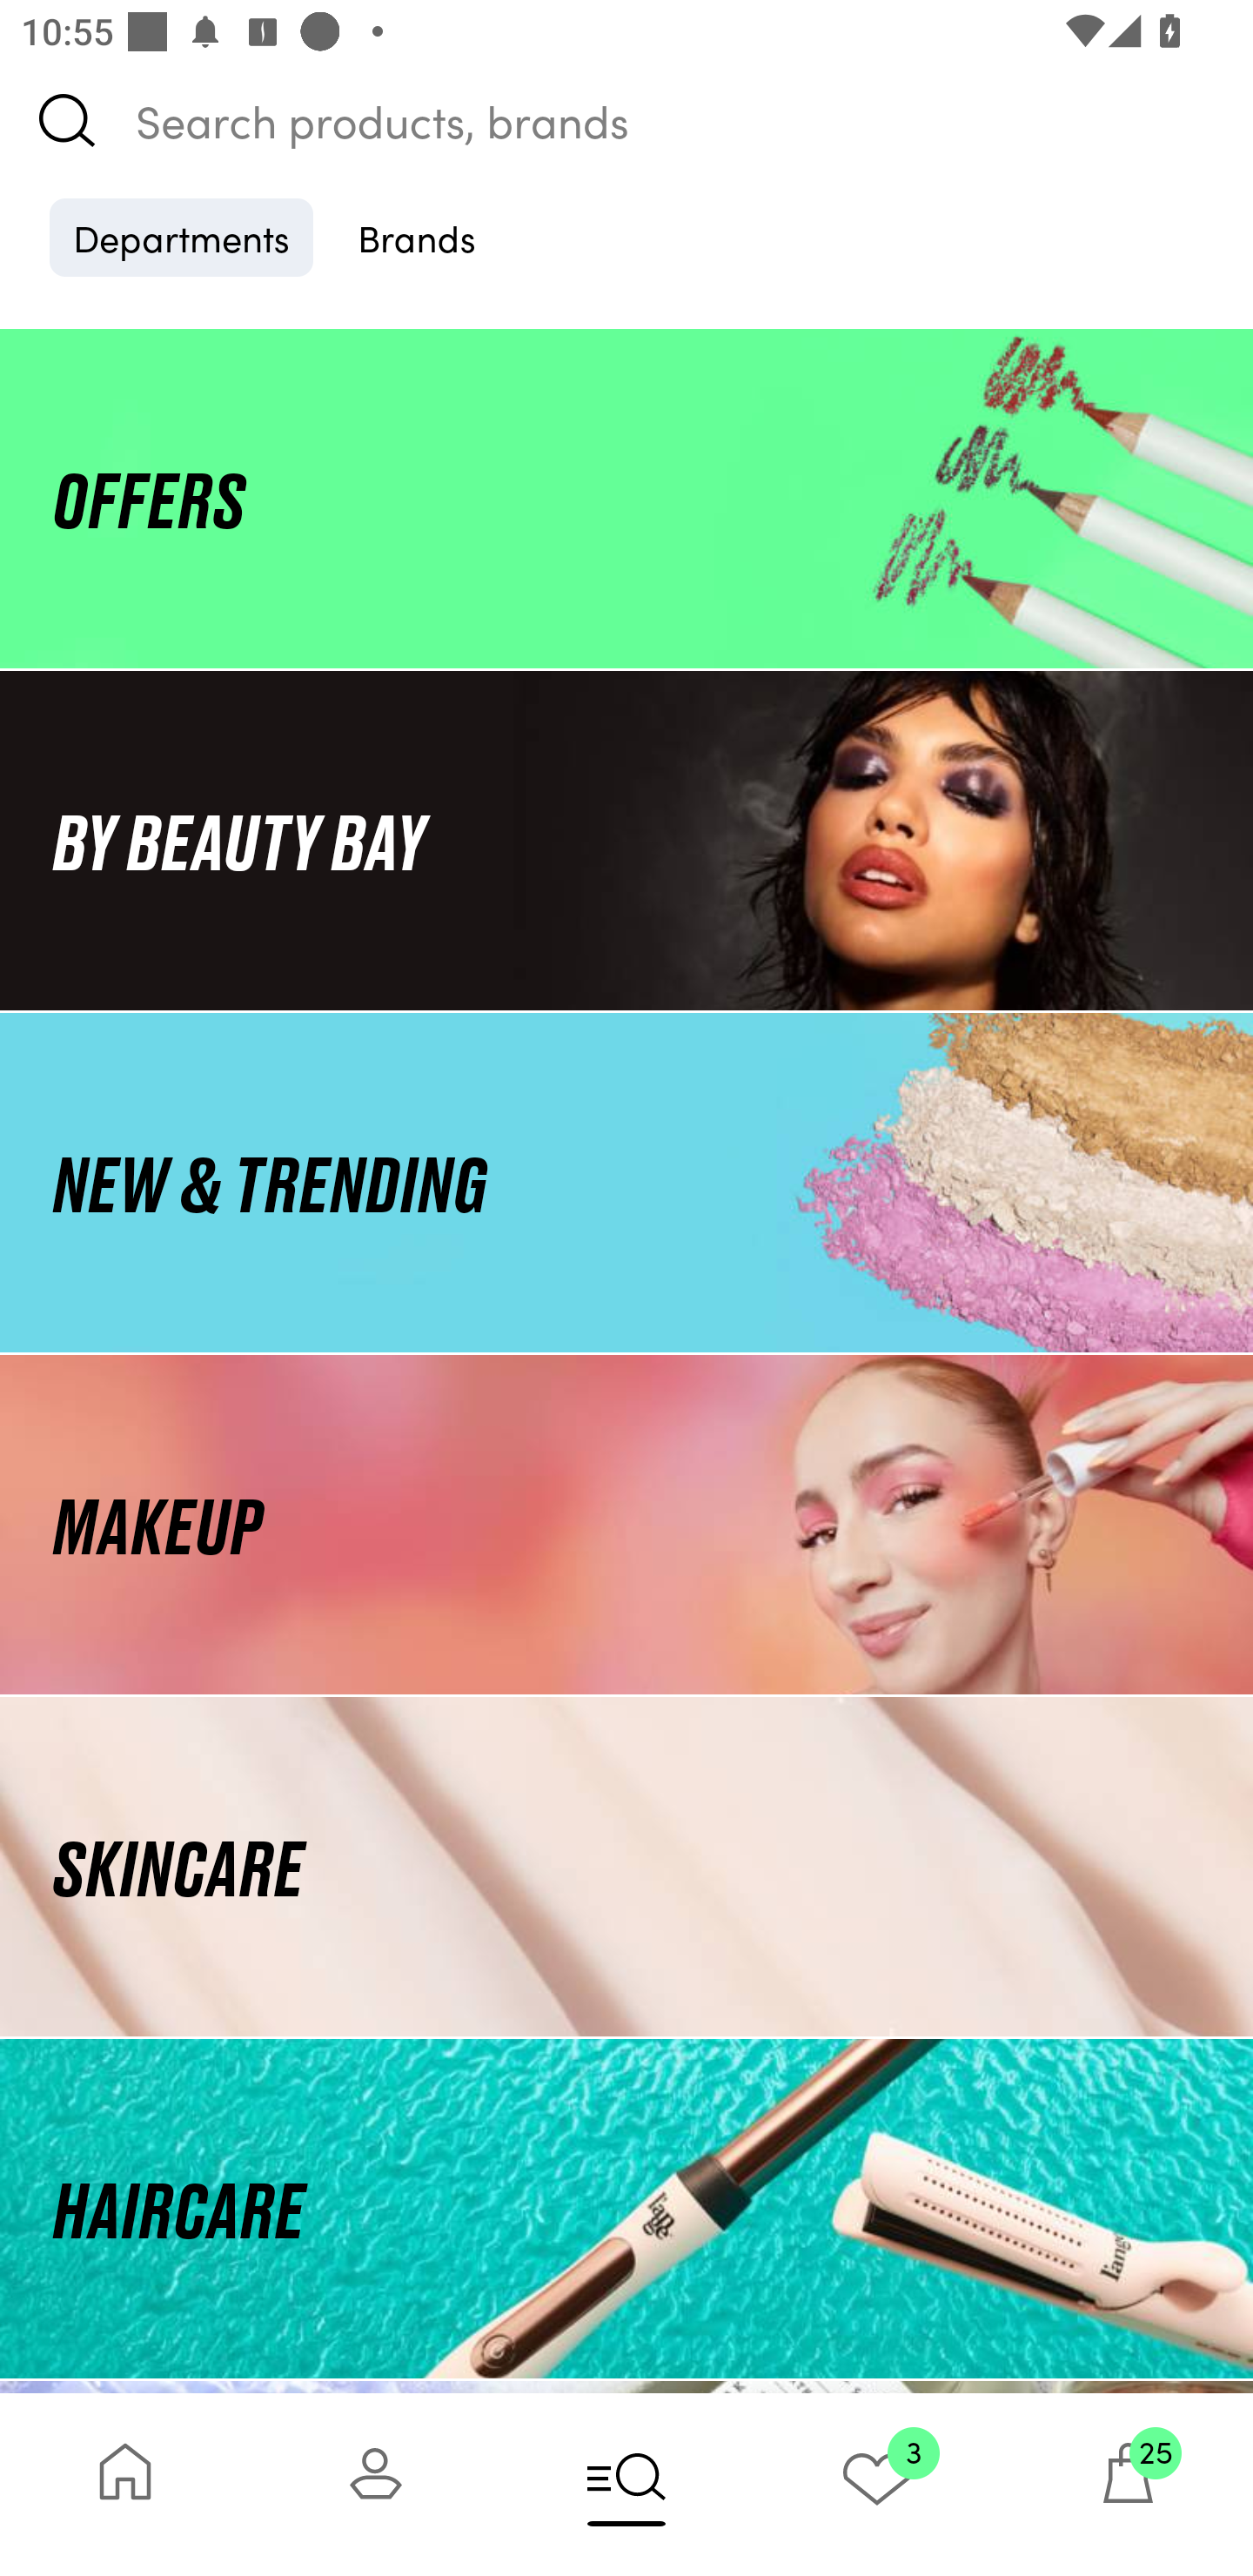 The width and height of the screenshot is (1253, 2576). Describe the element at coordinates (626, 1182) in the screenshot. I see `NEW & TRENDING` at that location.